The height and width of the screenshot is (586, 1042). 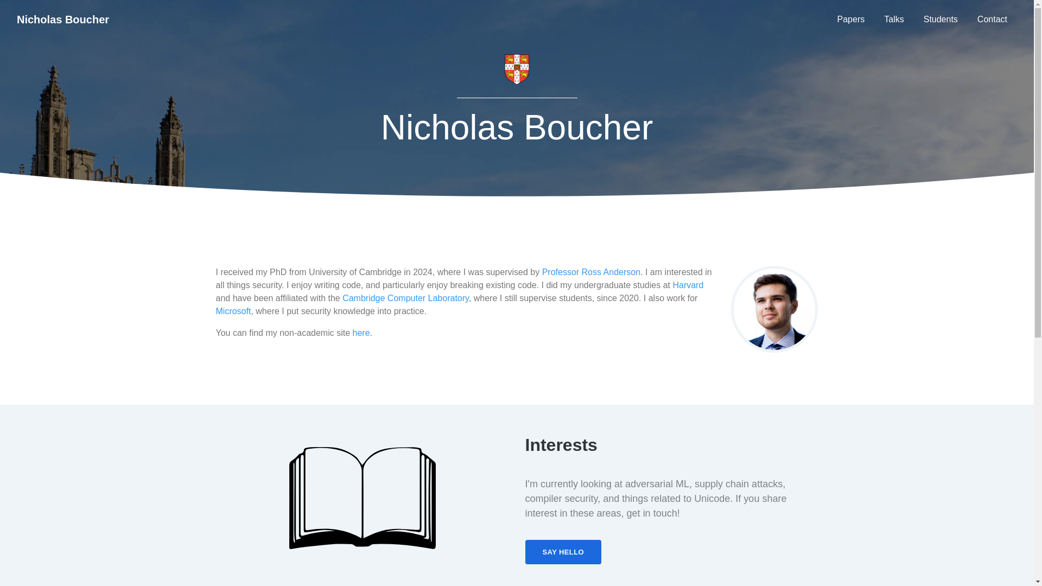 I want to click on Harvard, so click(x=688, y=285).